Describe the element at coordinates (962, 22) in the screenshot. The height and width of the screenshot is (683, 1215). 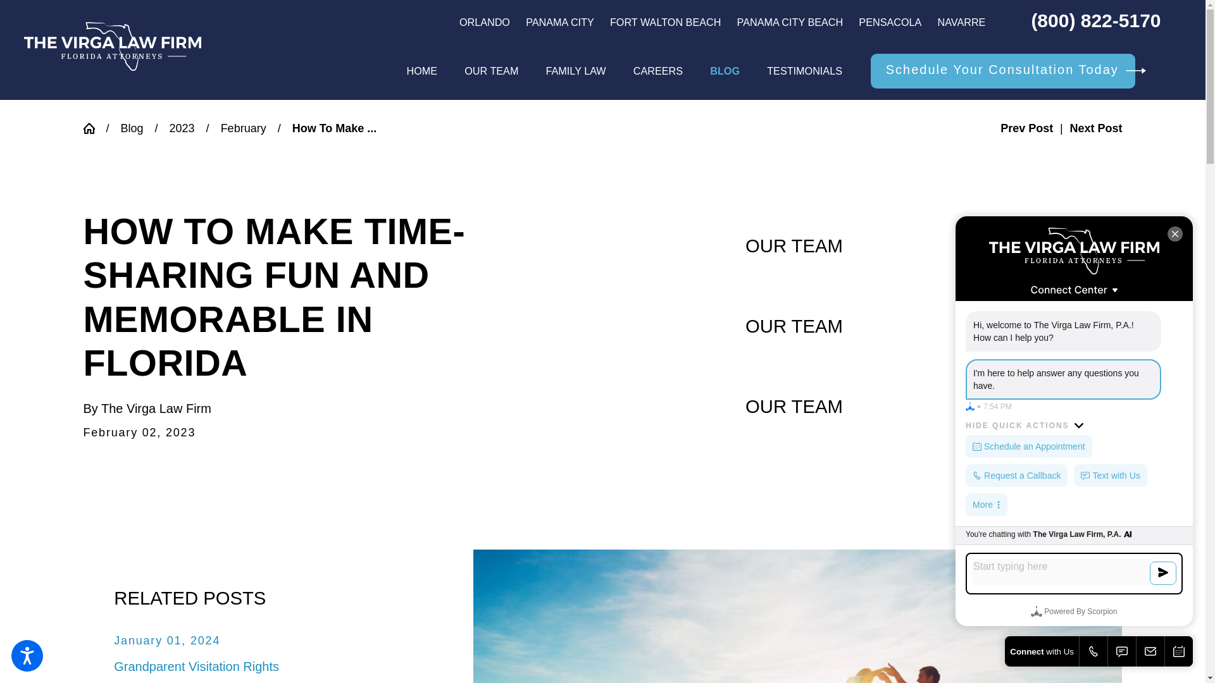
I see `NAVARRE` at that location.